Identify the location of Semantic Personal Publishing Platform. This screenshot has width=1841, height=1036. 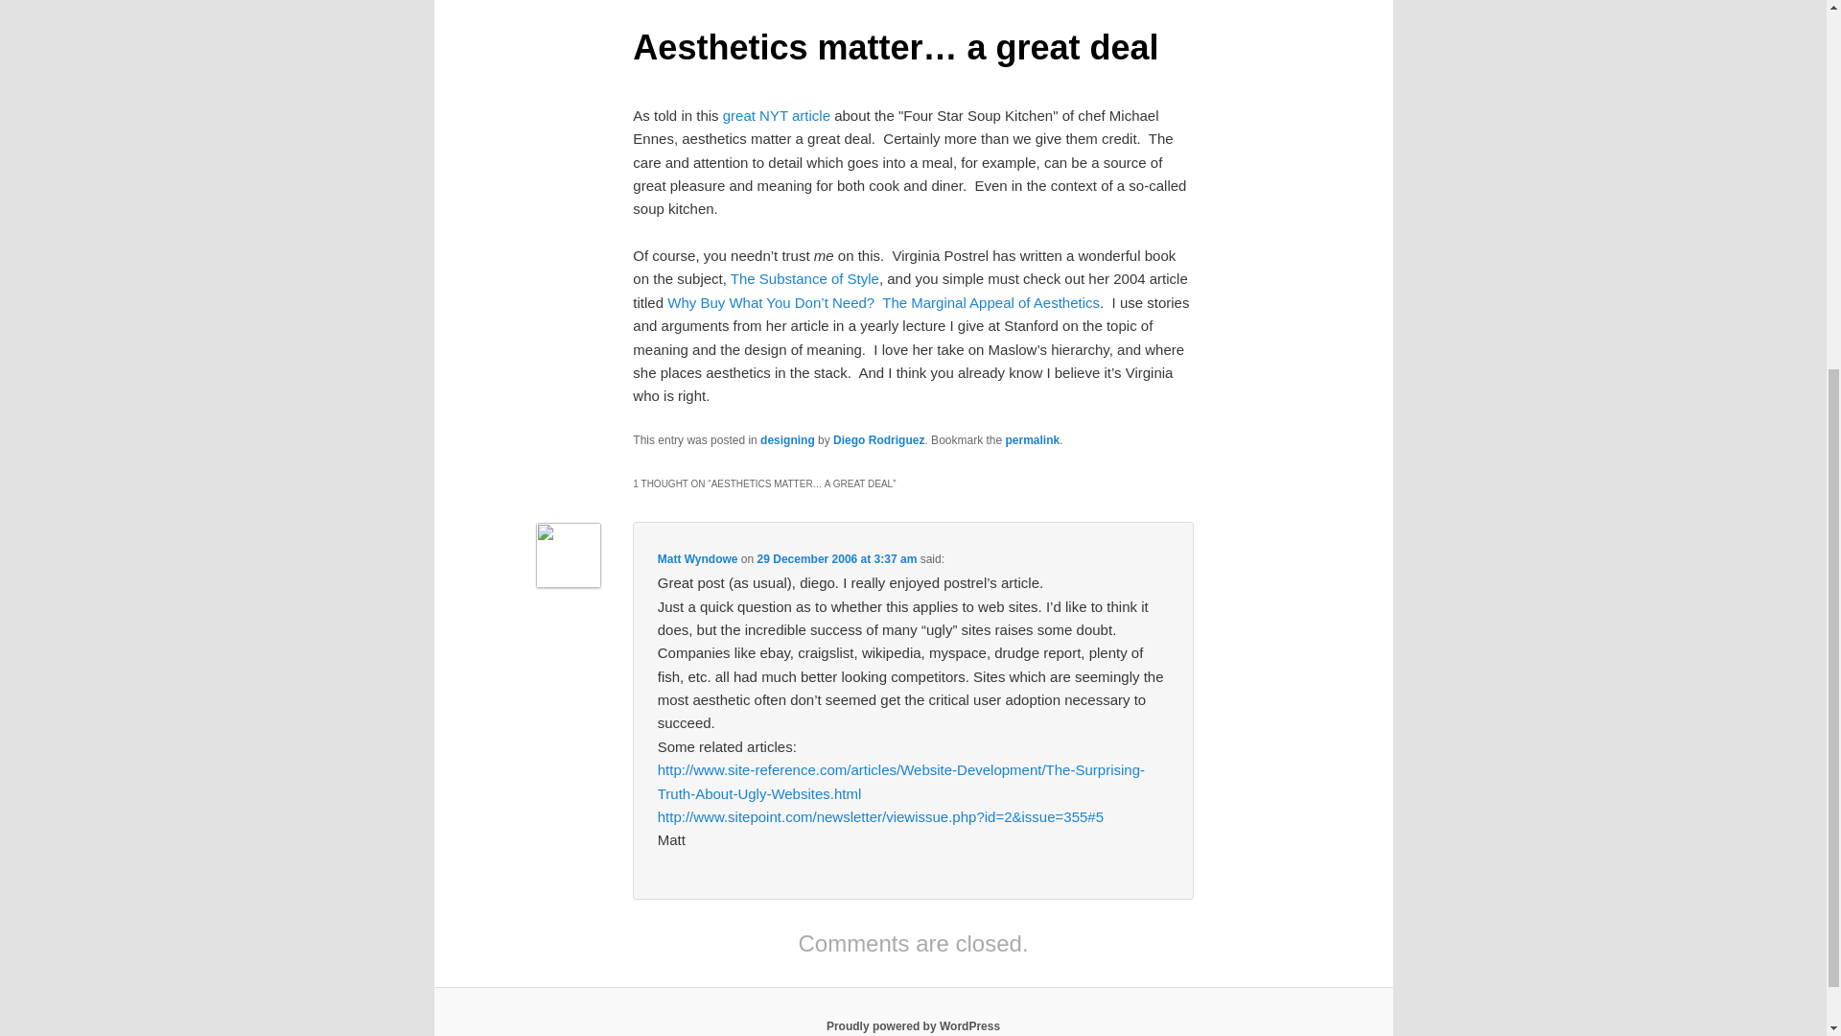
(913, 1025).